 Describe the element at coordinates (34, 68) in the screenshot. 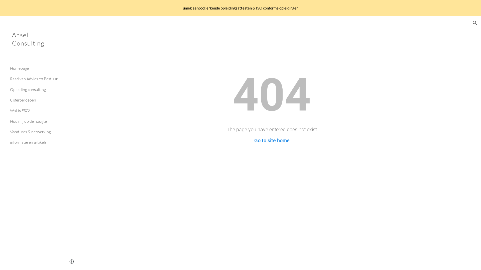

I see `Homepage` at that location.